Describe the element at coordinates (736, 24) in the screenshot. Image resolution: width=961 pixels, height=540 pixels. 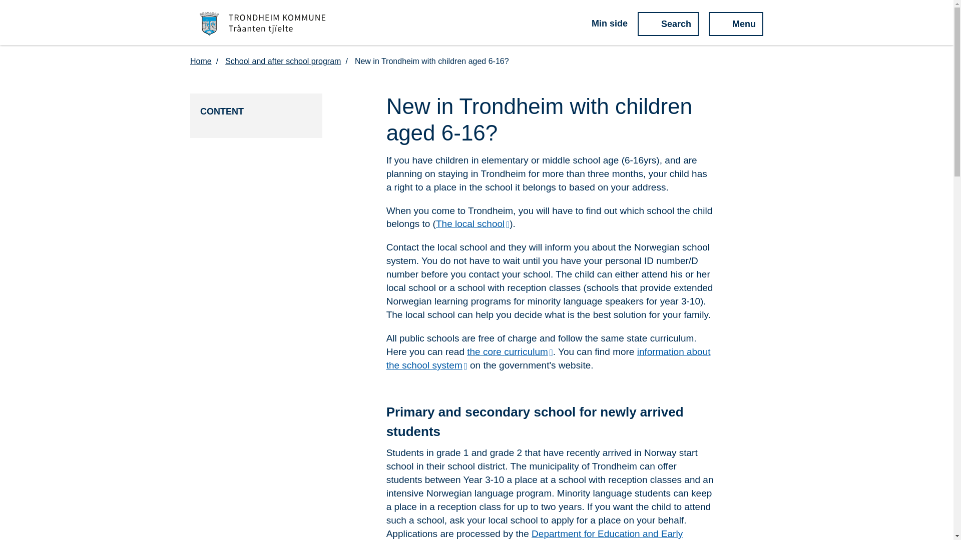
I see `Menu` at that location.